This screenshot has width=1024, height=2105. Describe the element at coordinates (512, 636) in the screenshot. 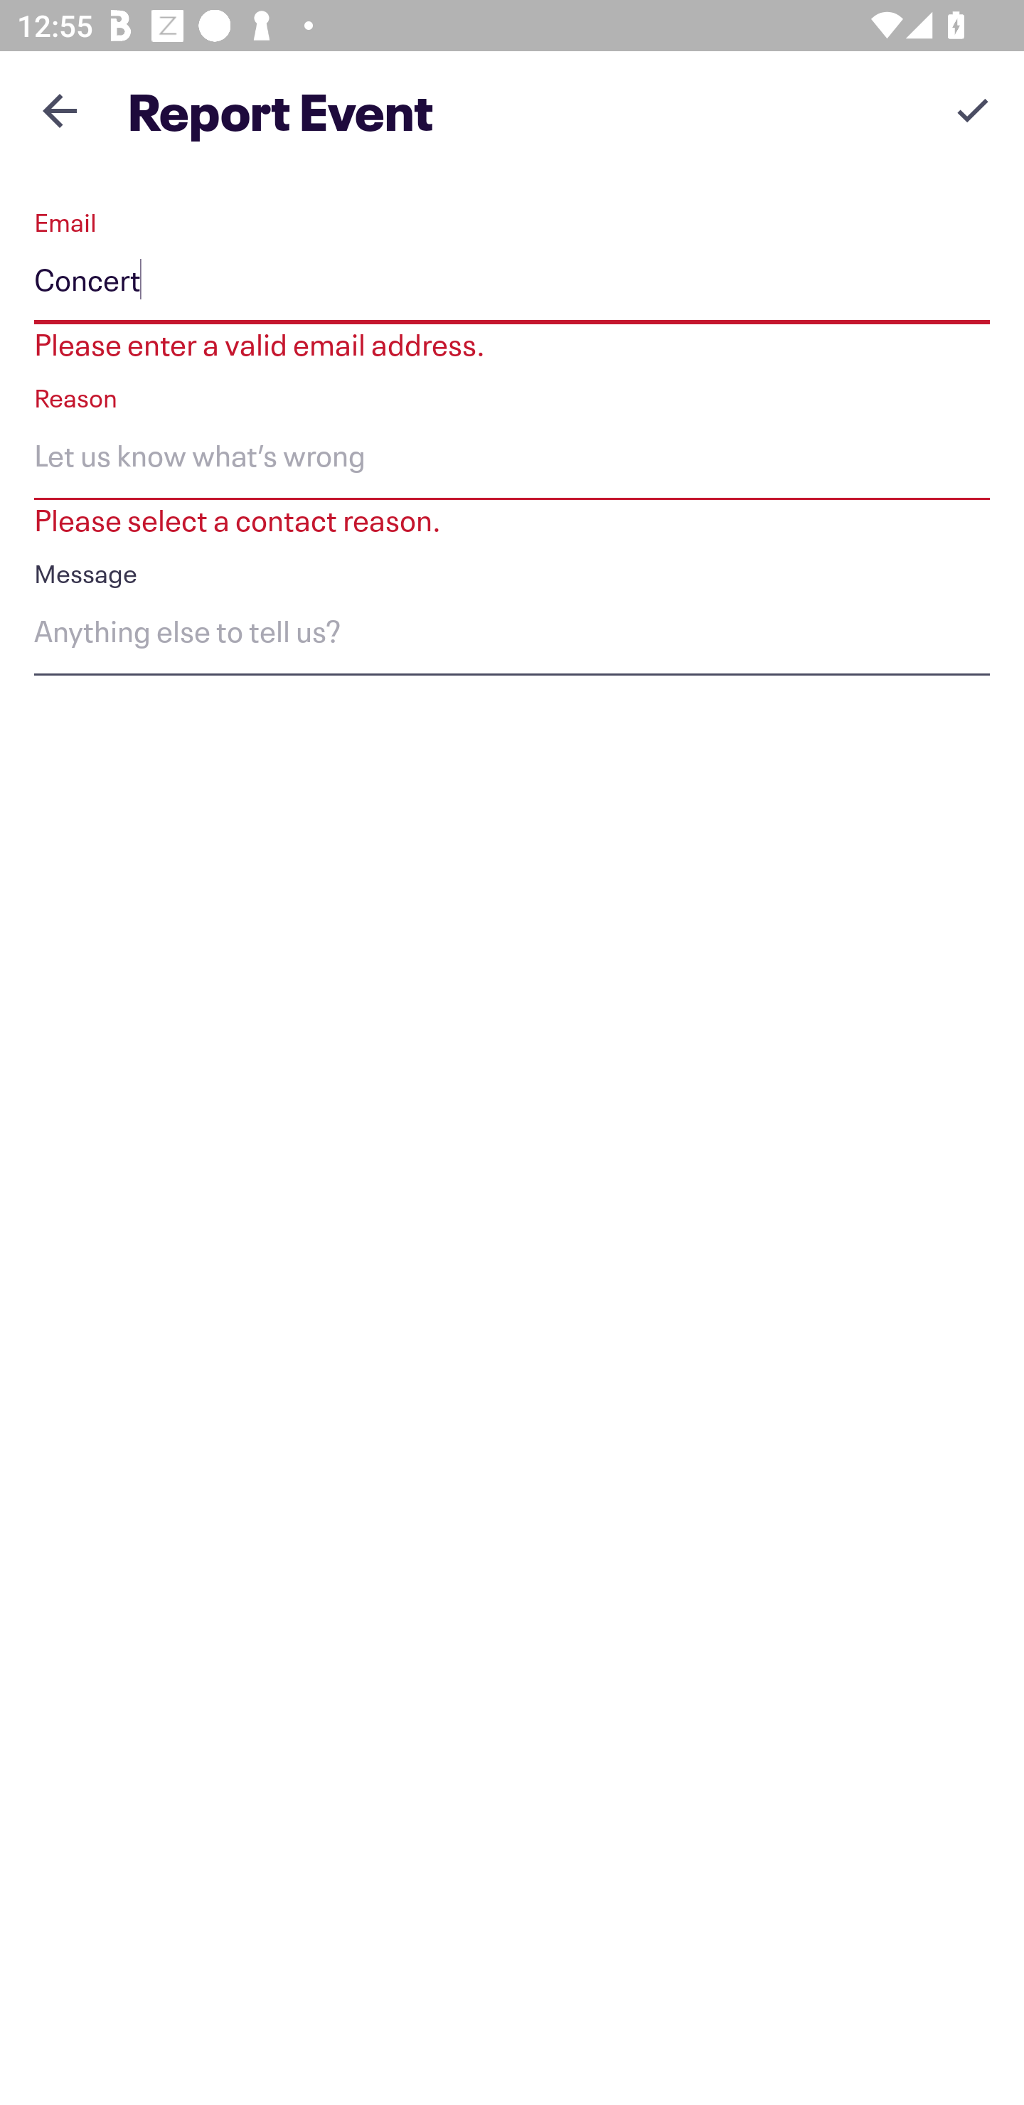

I see `Anything else to tell us?` at that location.